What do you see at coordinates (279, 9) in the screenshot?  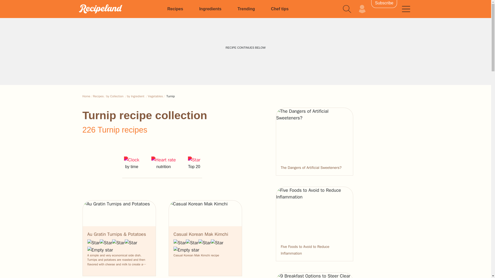 I see `Chef tips` at bounding box center [279, 9].